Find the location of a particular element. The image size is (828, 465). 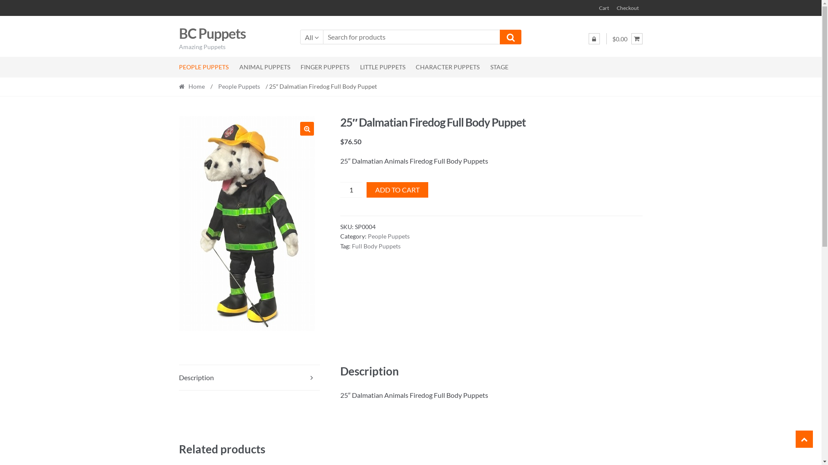

FINGER PUPPETS is located at coordinates (325, 67).